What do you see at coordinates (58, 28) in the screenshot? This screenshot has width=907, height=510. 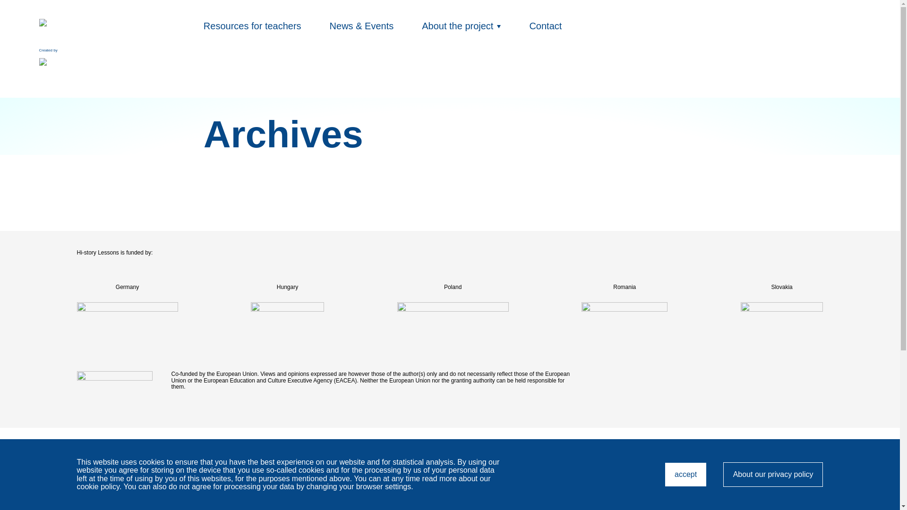 I see `Home page` at bounding box center [58, 28].